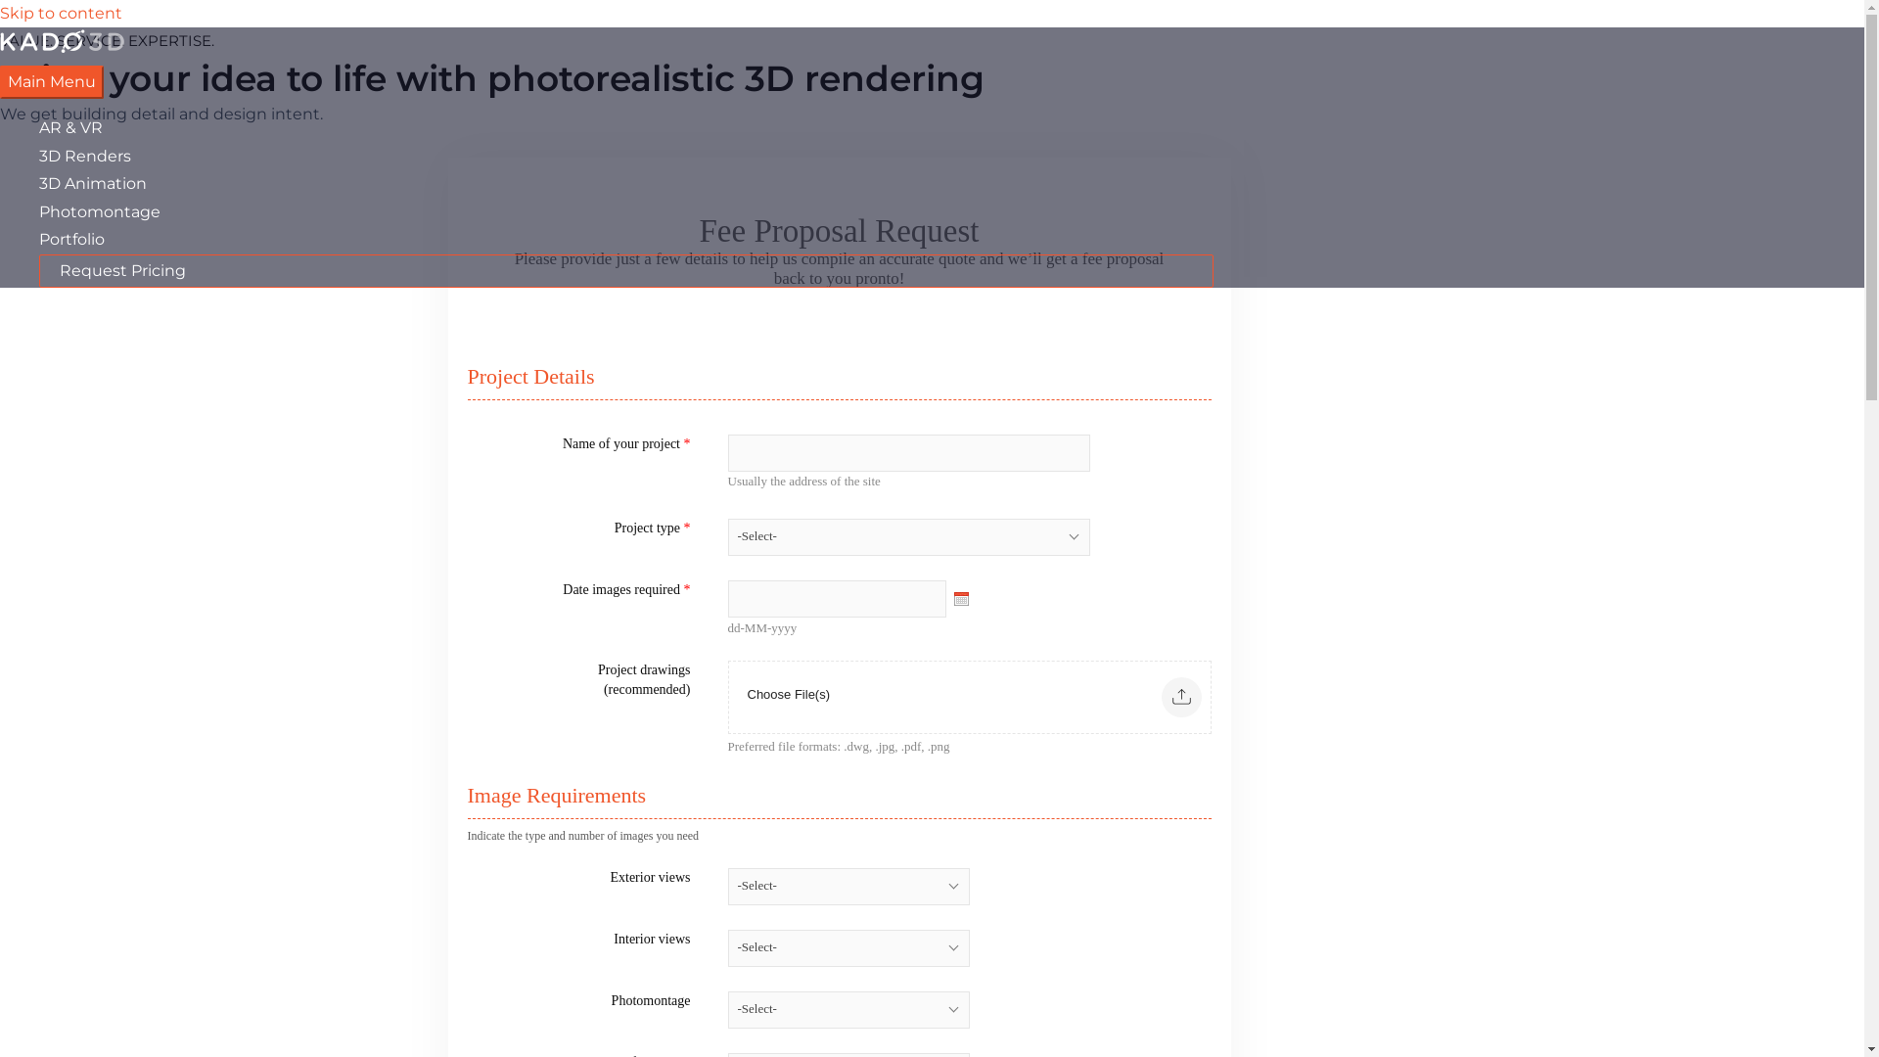  Describe the element at coordinates (61, 14) in the screenshot. I see `Skip to content` at that location.